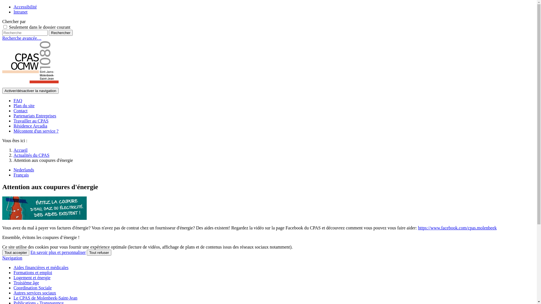 This screenshot has width=541, height=304. I want to click on En savoir plus et personnaliser, so click(58, 252).